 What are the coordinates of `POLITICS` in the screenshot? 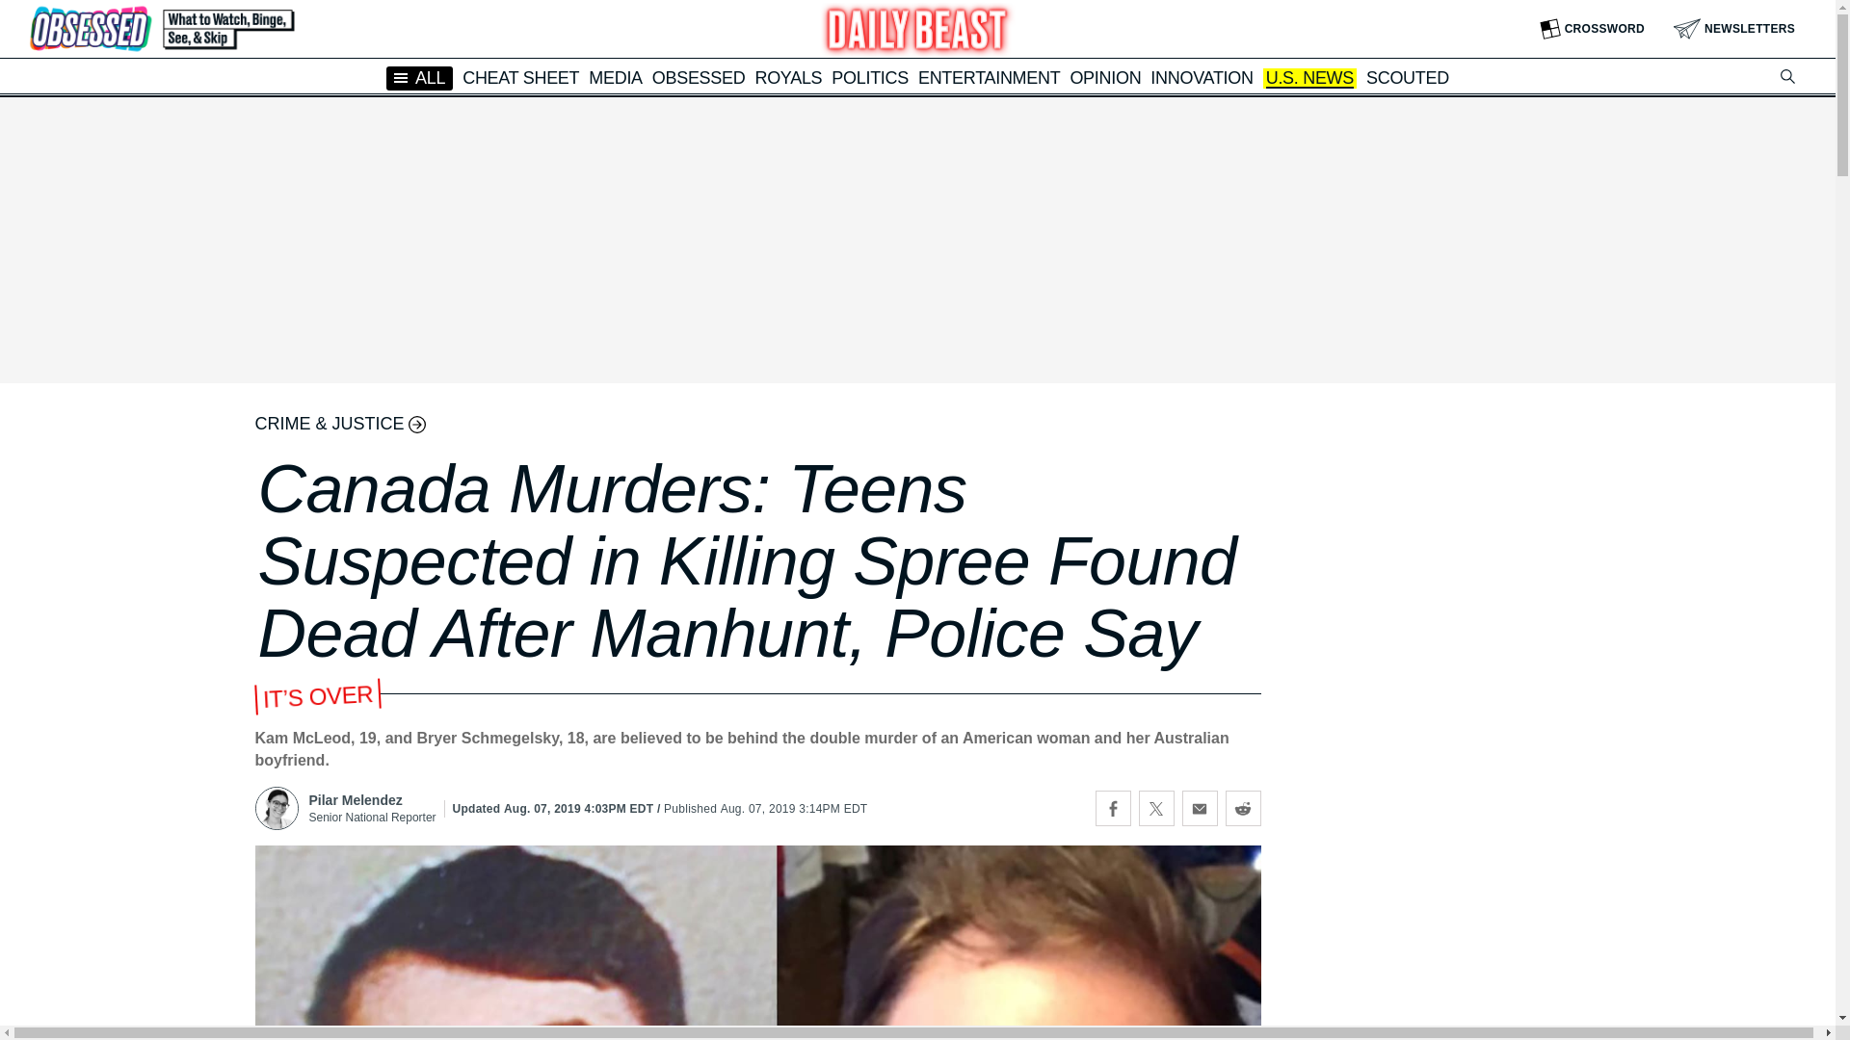 It's located at (869, 77).